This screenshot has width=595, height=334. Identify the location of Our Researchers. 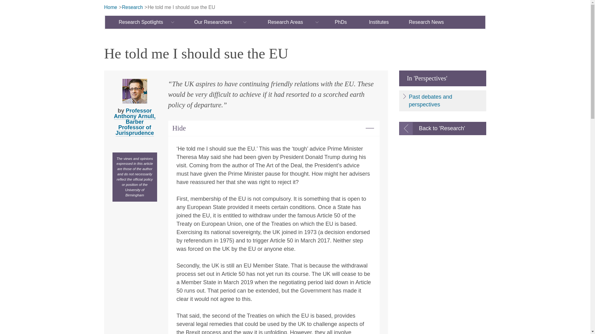
(213, 22).